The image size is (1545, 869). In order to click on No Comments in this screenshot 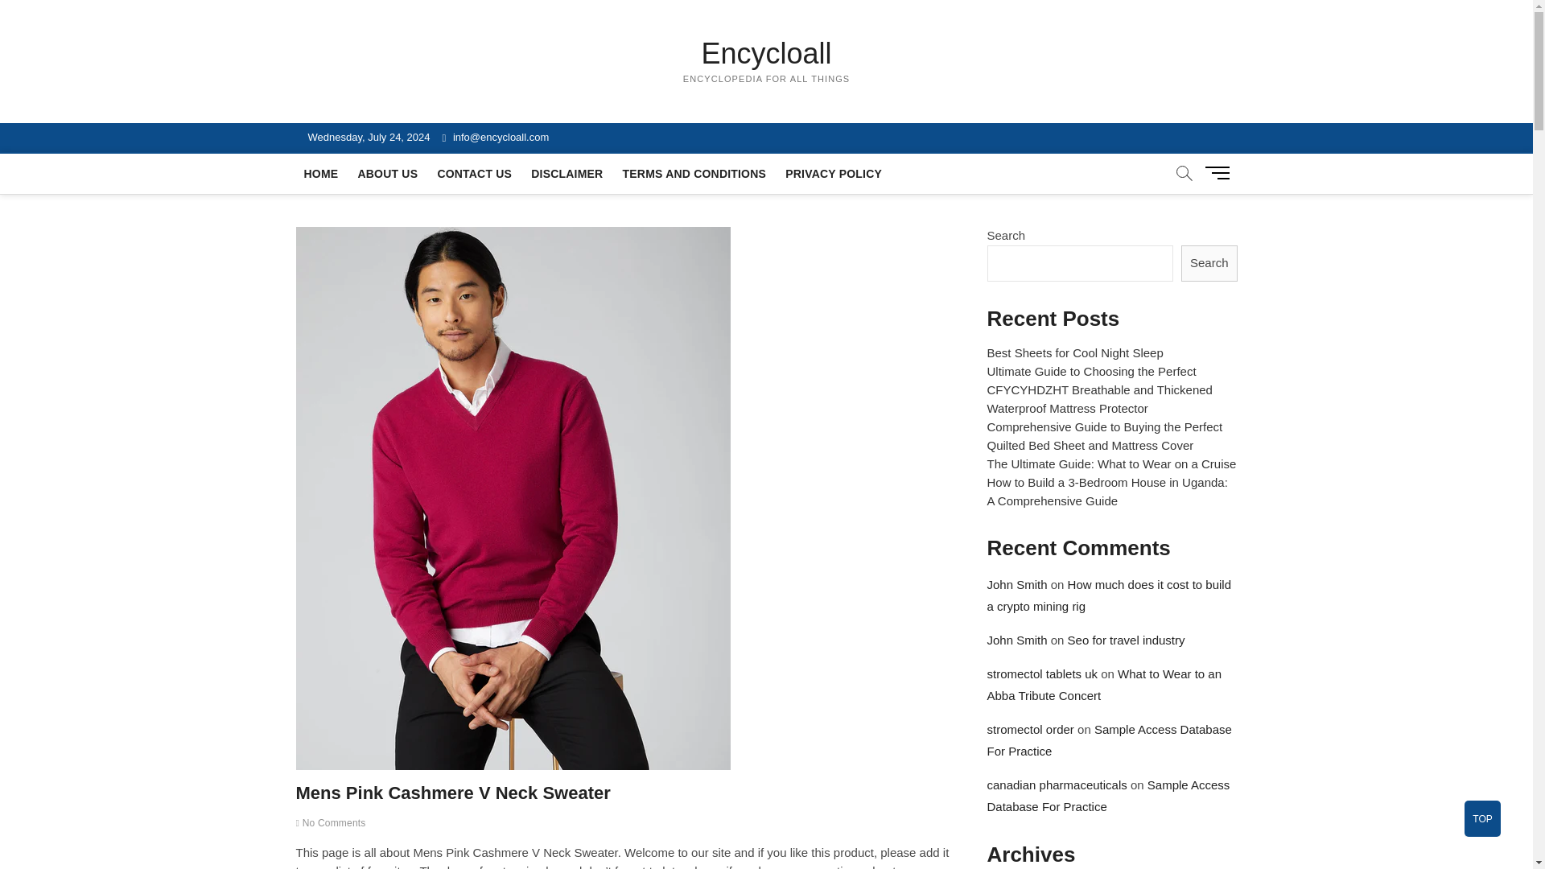, I will do `click(332, 823)`.